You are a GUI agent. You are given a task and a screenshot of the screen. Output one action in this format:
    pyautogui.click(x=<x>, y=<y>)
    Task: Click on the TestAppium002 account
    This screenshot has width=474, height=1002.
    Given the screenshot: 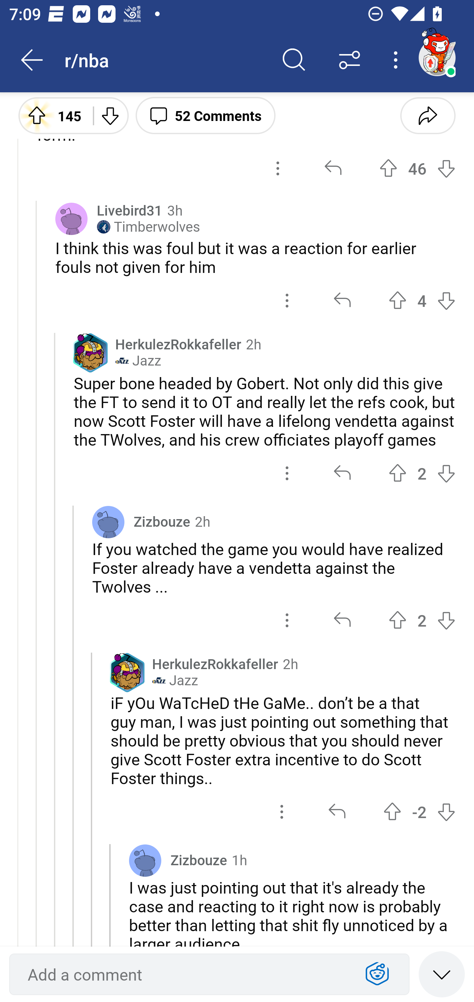 What is the action you would take?
    pyautogui.click(x=437, y=57)
    